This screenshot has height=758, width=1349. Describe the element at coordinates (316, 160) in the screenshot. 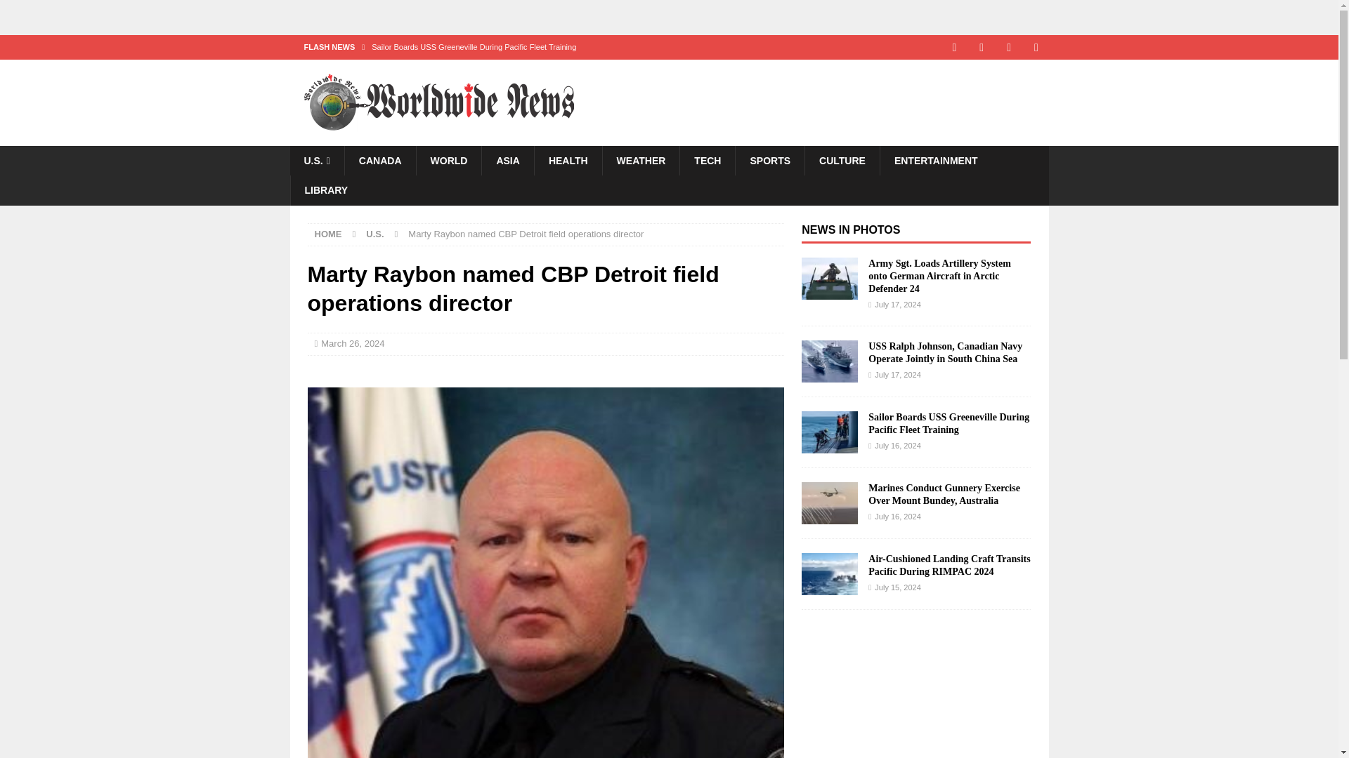

I see `U.S.` at that location.